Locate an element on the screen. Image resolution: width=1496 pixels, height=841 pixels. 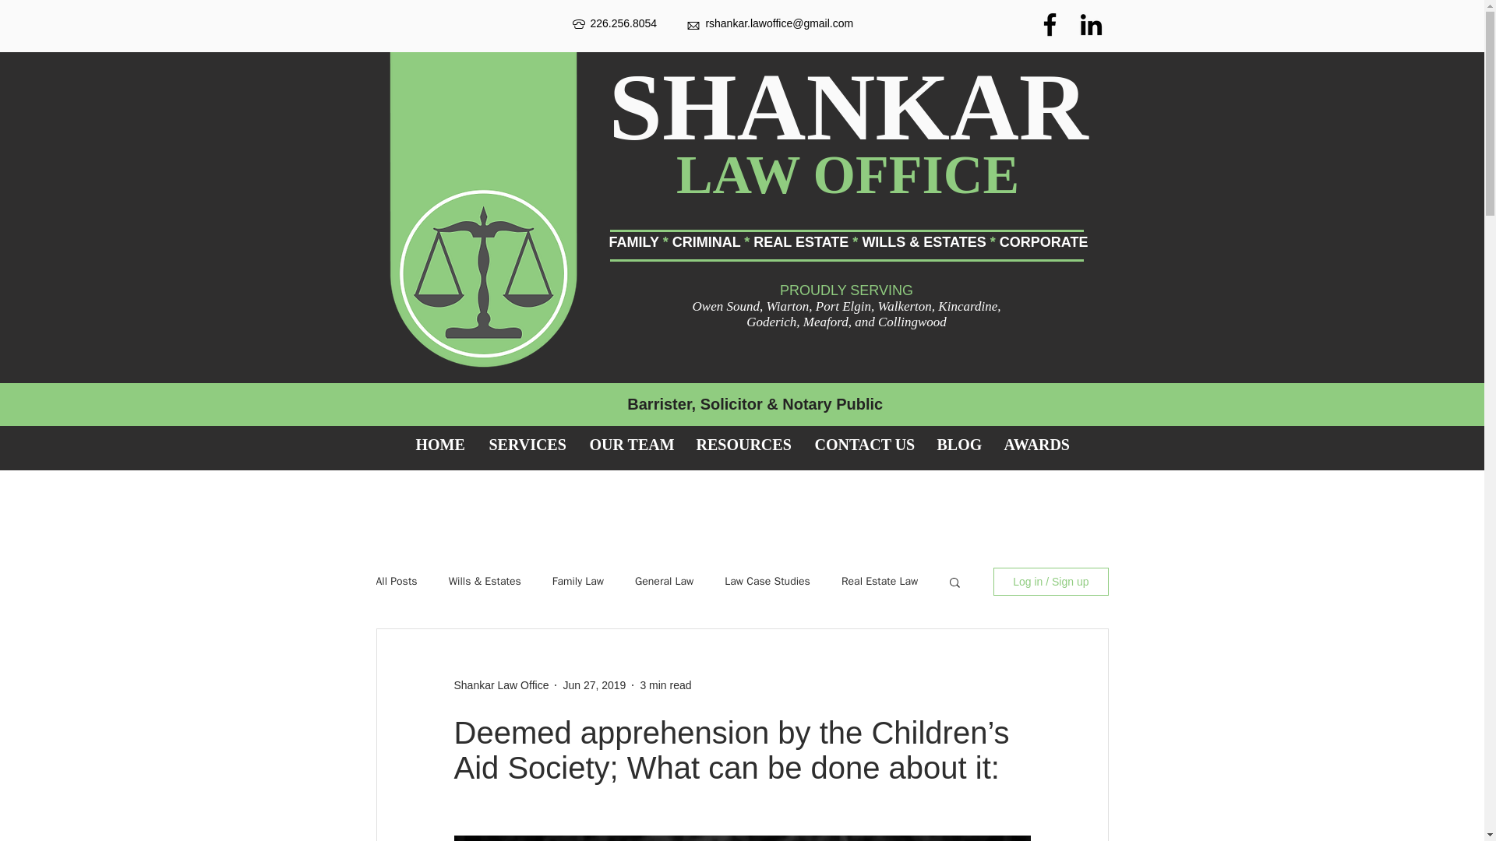
SERVICES is located at coordinates (527, 444).